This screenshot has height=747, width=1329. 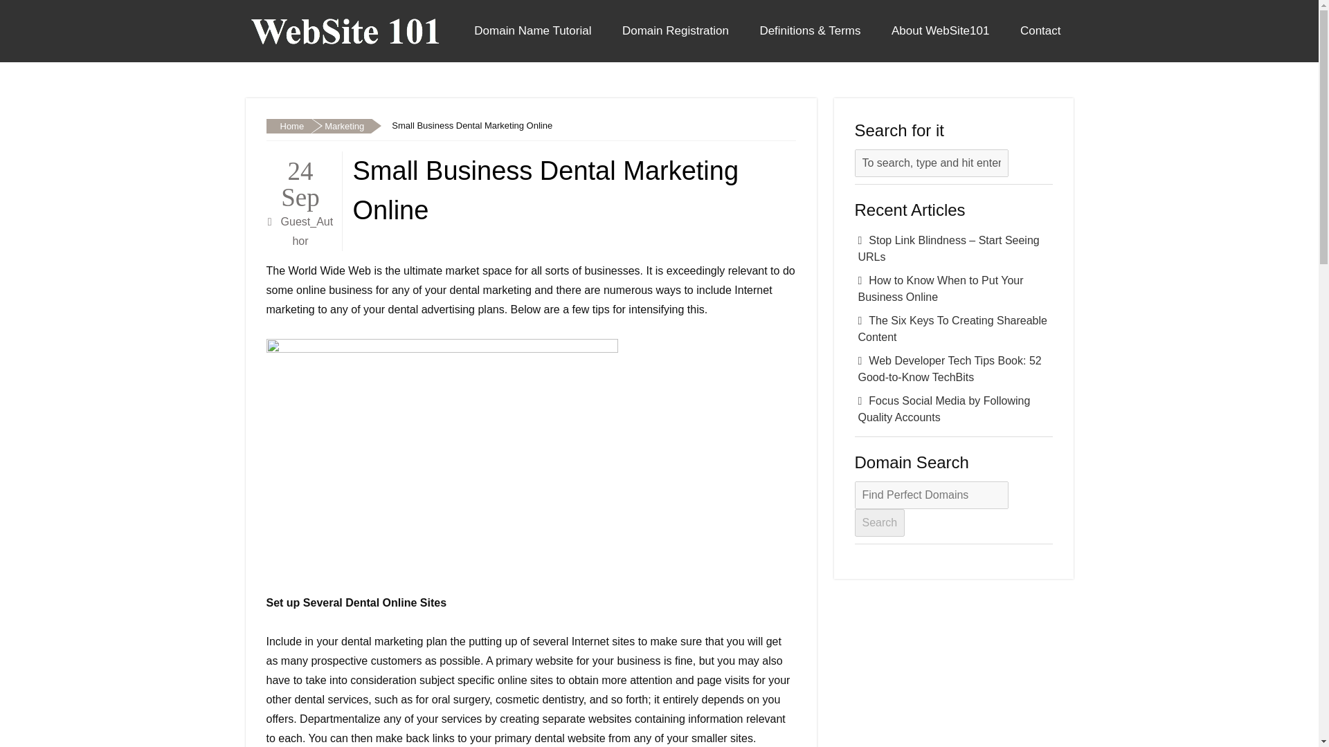 What do you see at coordinates (879, 523) in the screenshot?
I see `Search` at bounding box center [879, 523].